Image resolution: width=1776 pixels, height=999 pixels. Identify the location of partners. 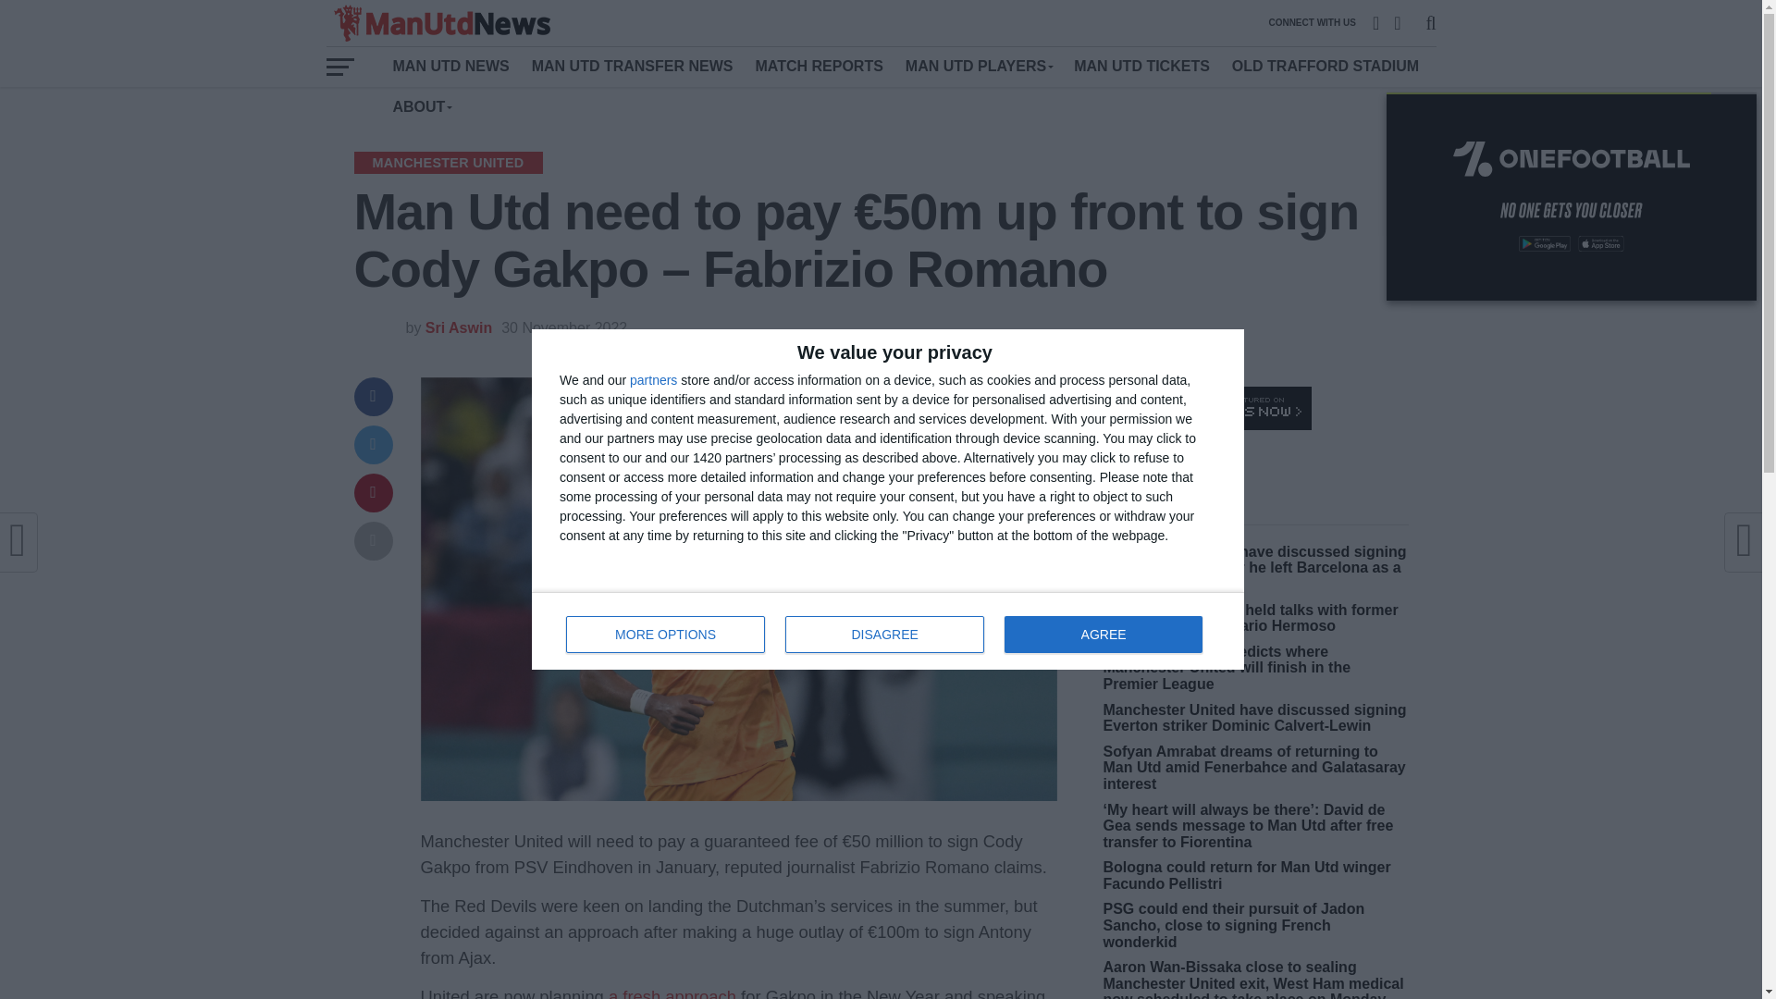
(1325, 66).